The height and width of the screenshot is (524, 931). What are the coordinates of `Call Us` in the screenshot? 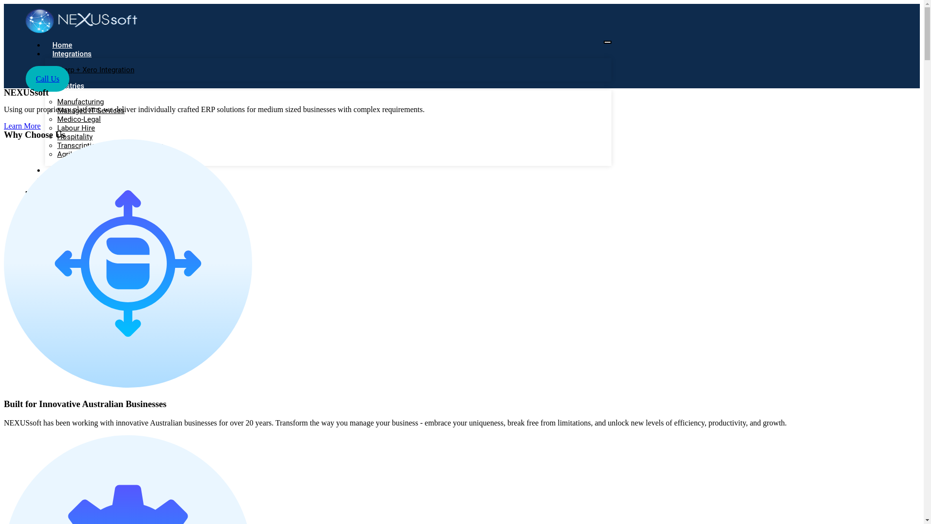 It's located at (48, 79).